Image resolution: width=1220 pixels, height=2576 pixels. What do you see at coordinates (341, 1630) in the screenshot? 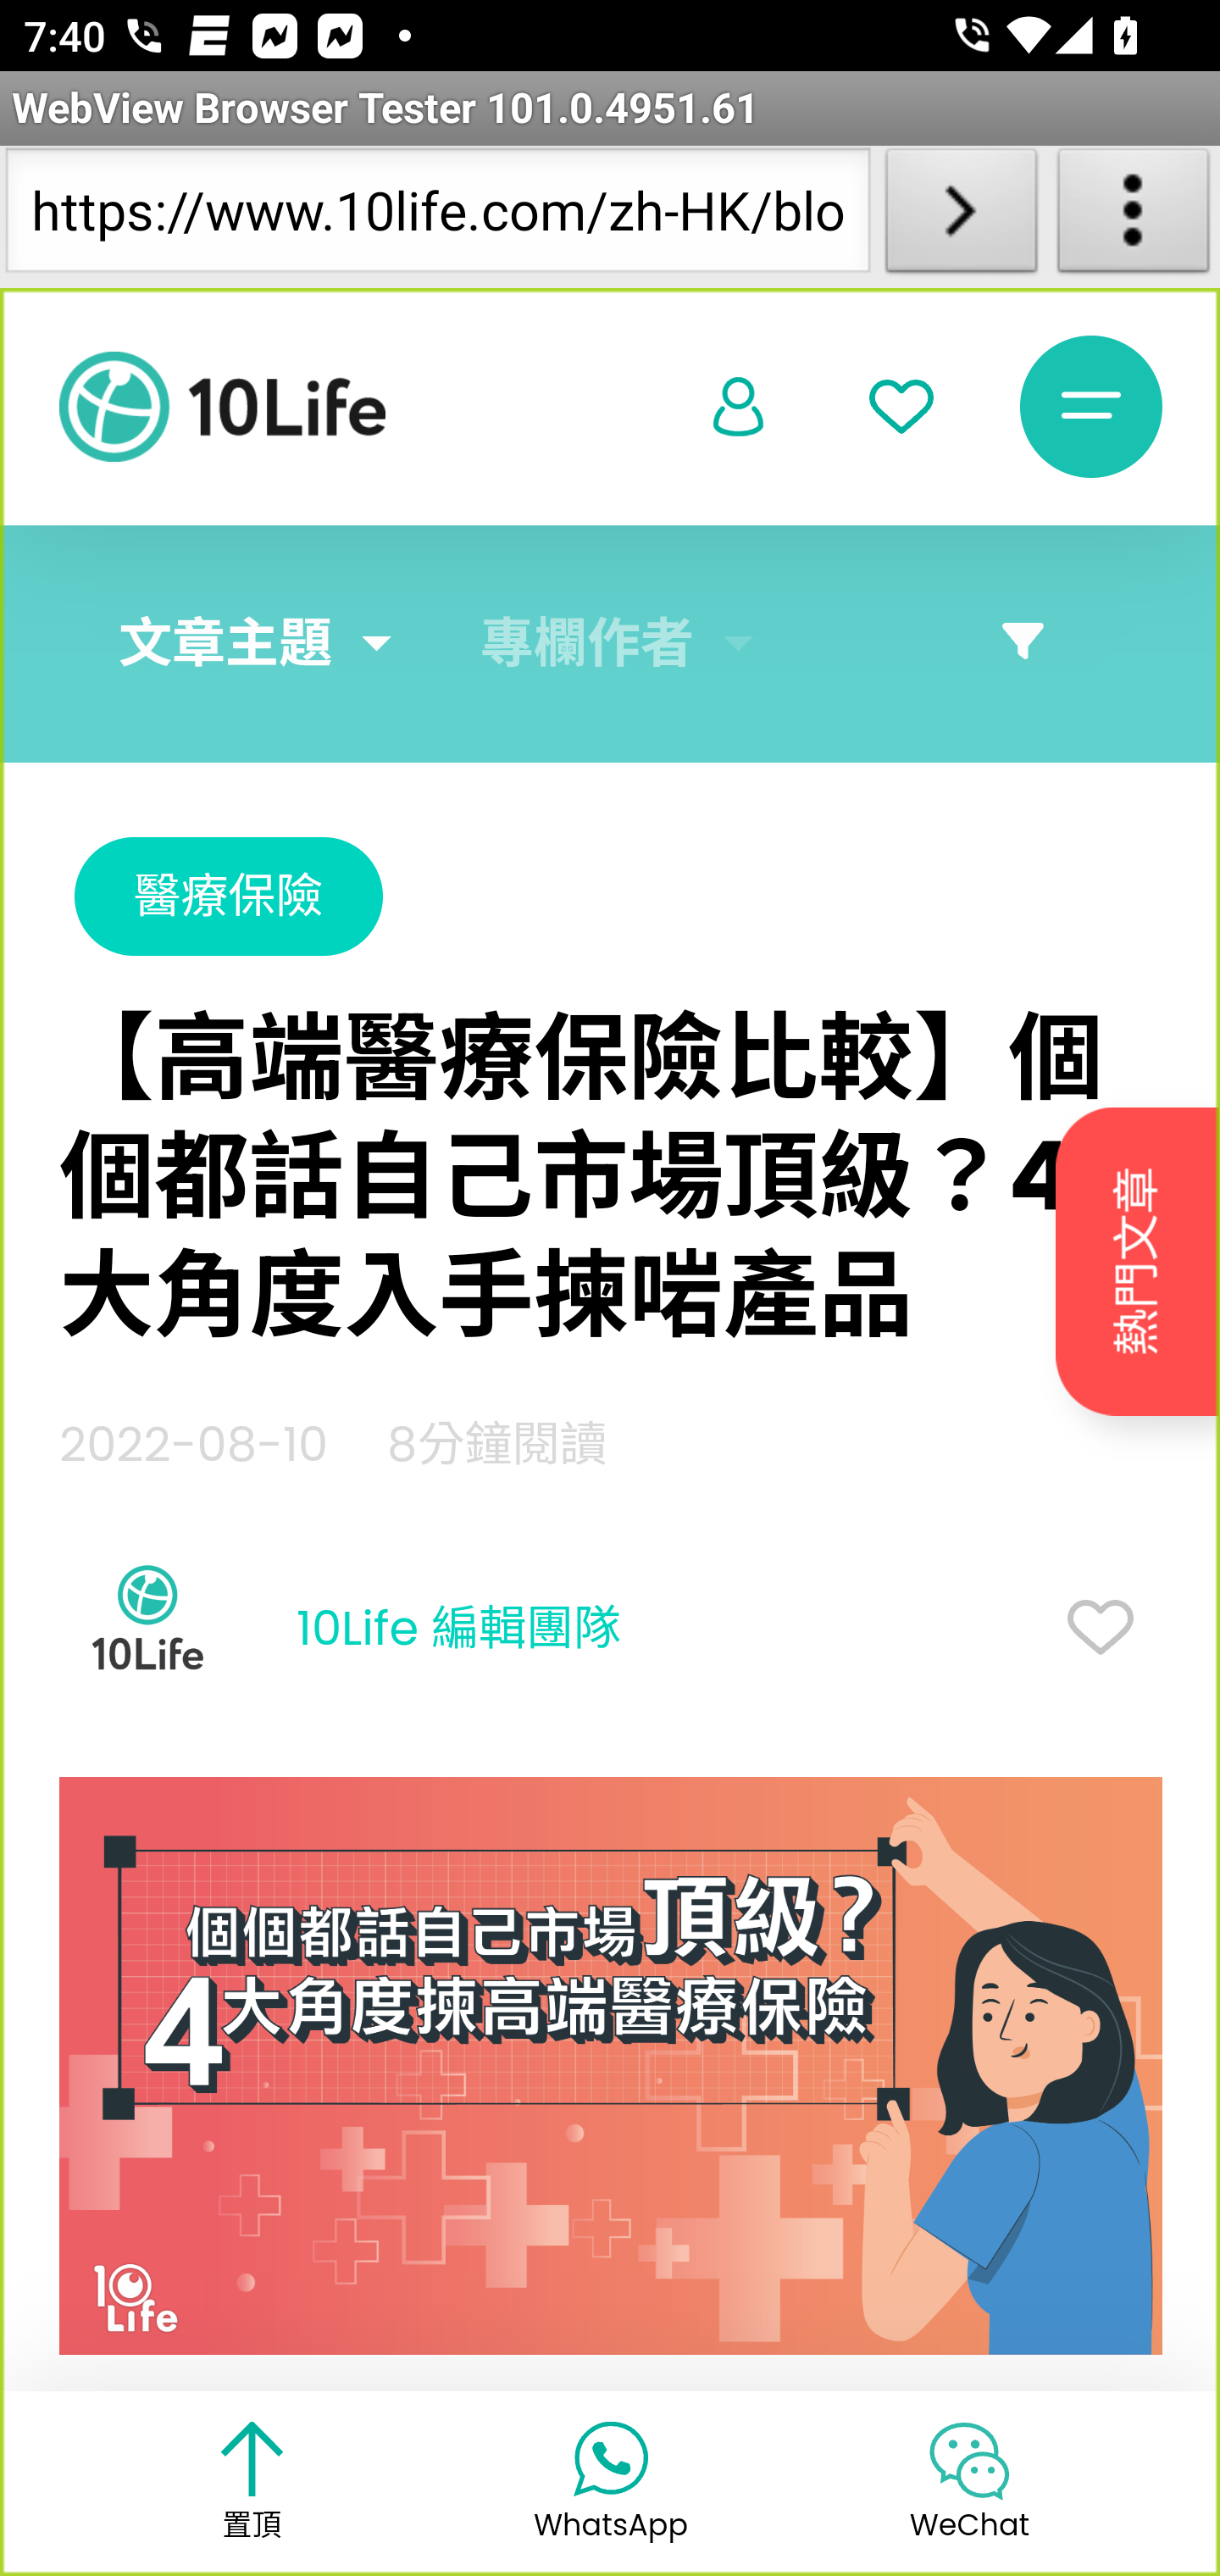
I see `10Life Logo 10Life 編輯團隊 10Life Logo 10Life 編輯團隊` at bounding box center [341, 1630].